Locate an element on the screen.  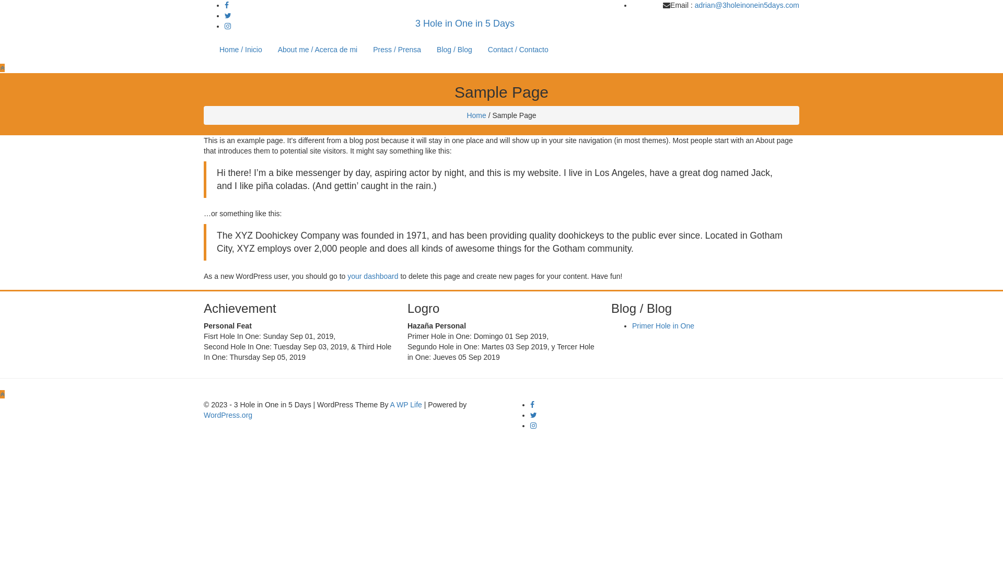
3 Hole in One in 5 Days is located at coordinates (465, 23).